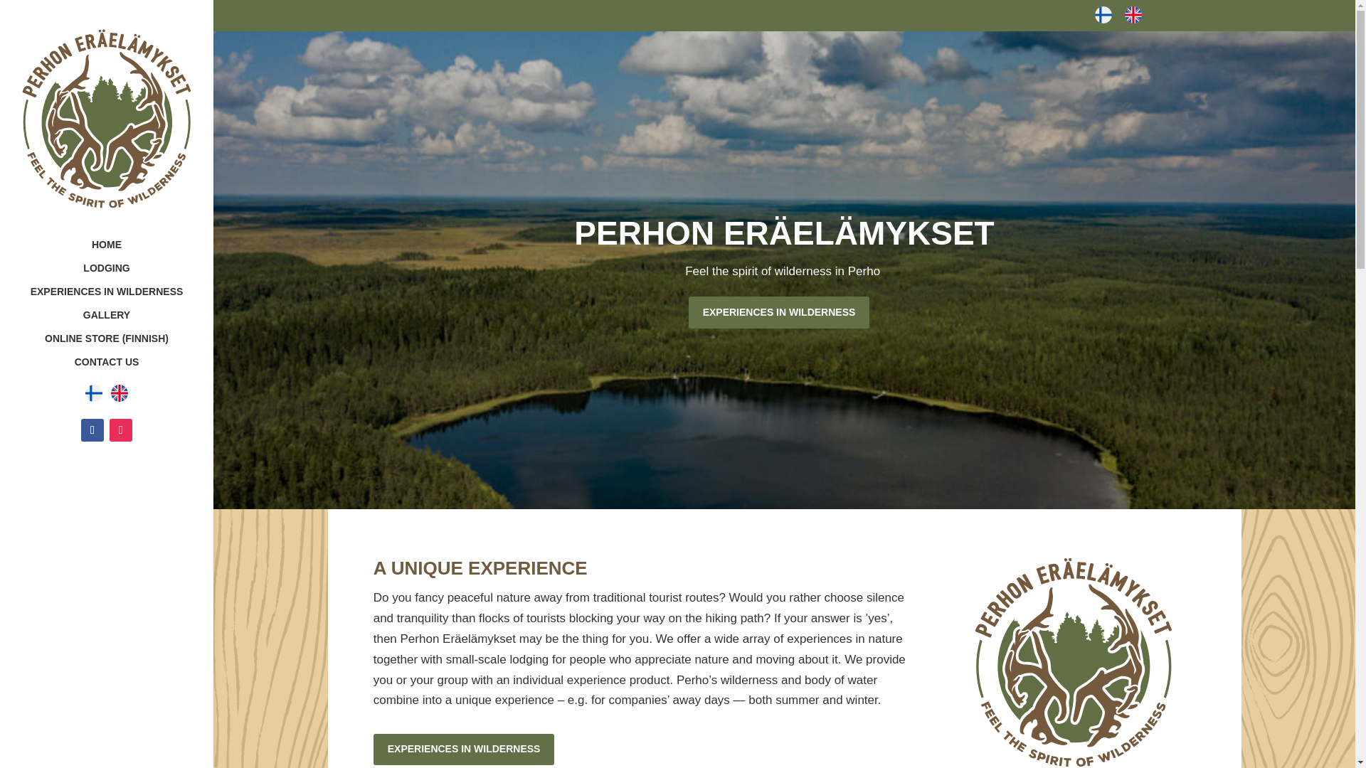 The height and width of the screenshot is (768, 1366). Describe the element at coordinates (121, 251) in the screenshot. I see `HOME` at that location.